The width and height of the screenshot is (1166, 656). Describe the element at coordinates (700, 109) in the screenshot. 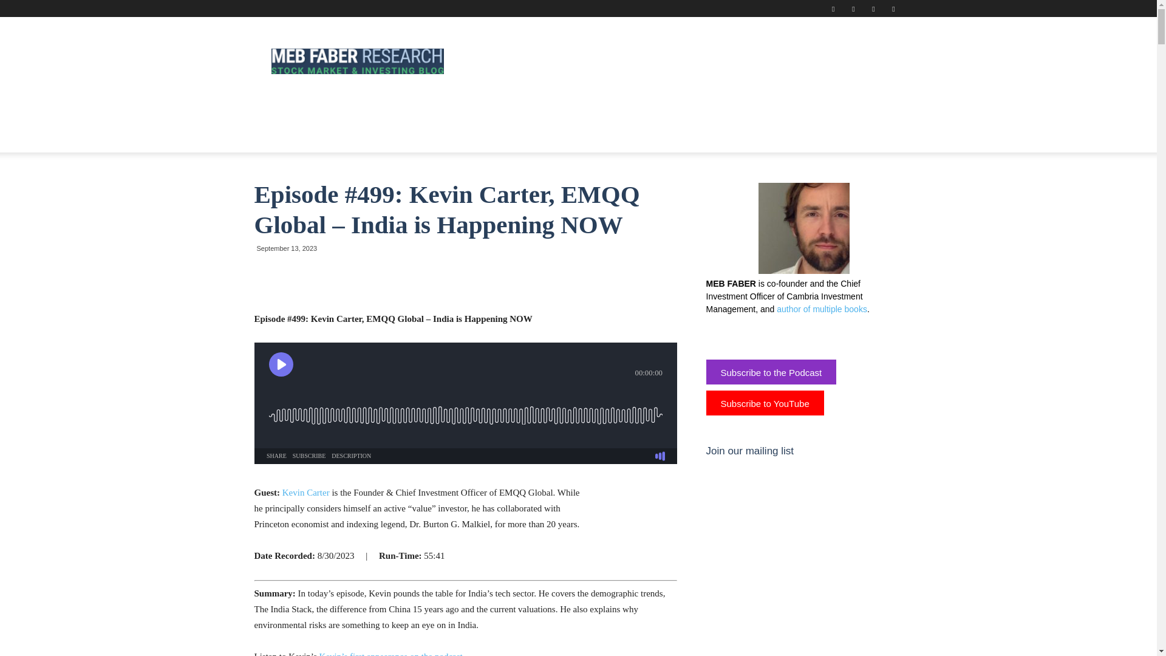

I see `SPEAKING` at that location.